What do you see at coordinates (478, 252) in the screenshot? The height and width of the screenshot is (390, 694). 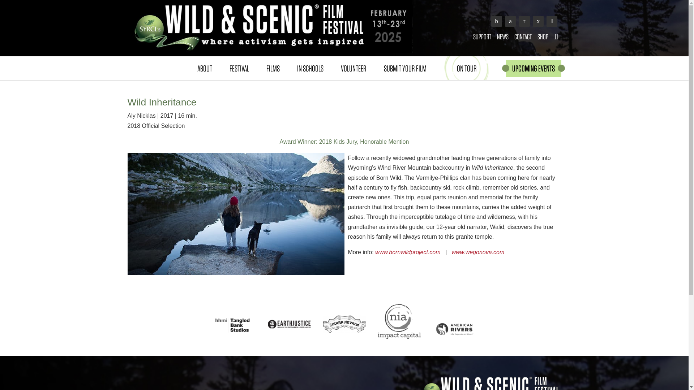 I see `www.wegonova.com` at bounding box center [478, 252].